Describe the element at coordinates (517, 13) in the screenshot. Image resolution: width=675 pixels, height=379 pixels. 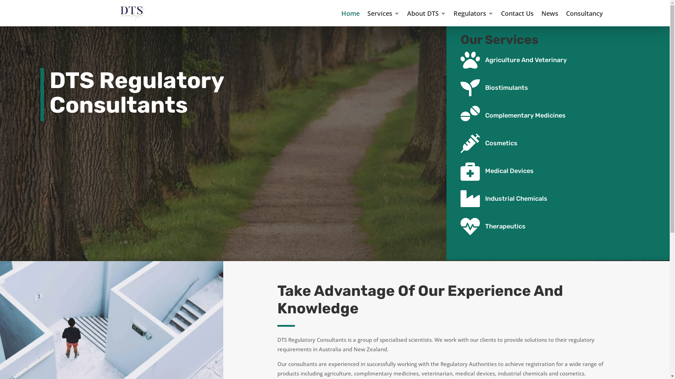
I see `Contact Us` at that location.